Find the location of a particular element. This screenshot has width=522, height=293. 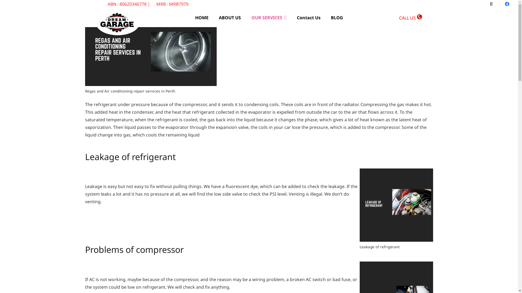

ABOUT US is located at coordinates (230, 18).